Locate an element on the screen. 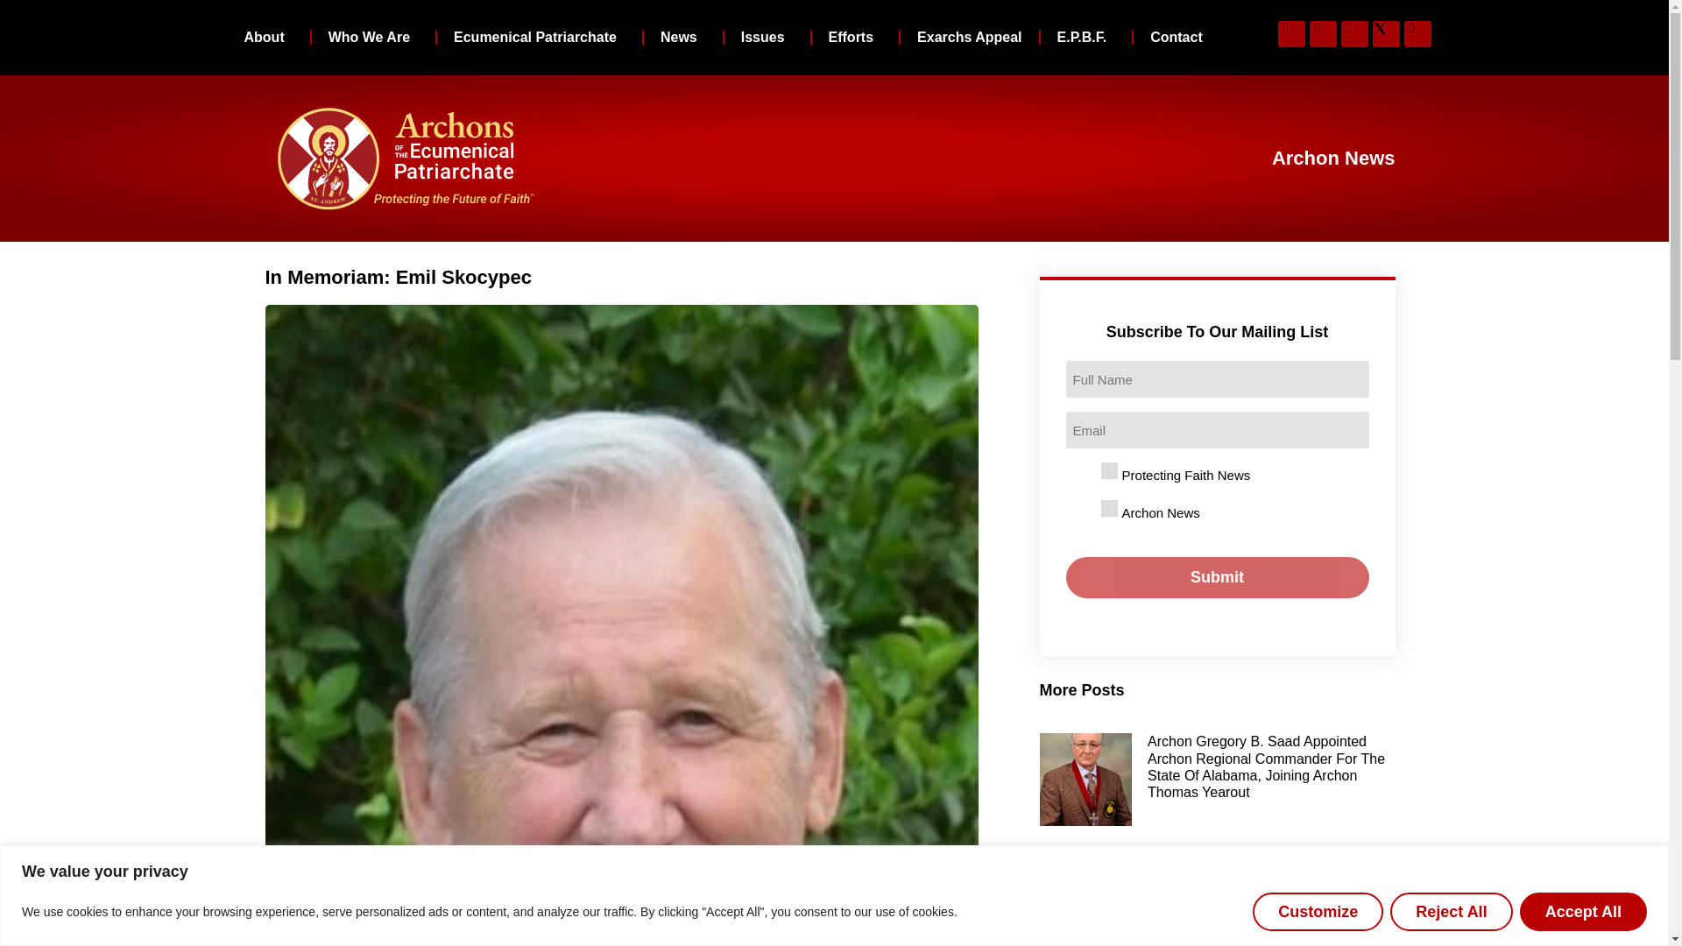 The image size is (1682, 946). 1 is located at coordinates (1109, 470).